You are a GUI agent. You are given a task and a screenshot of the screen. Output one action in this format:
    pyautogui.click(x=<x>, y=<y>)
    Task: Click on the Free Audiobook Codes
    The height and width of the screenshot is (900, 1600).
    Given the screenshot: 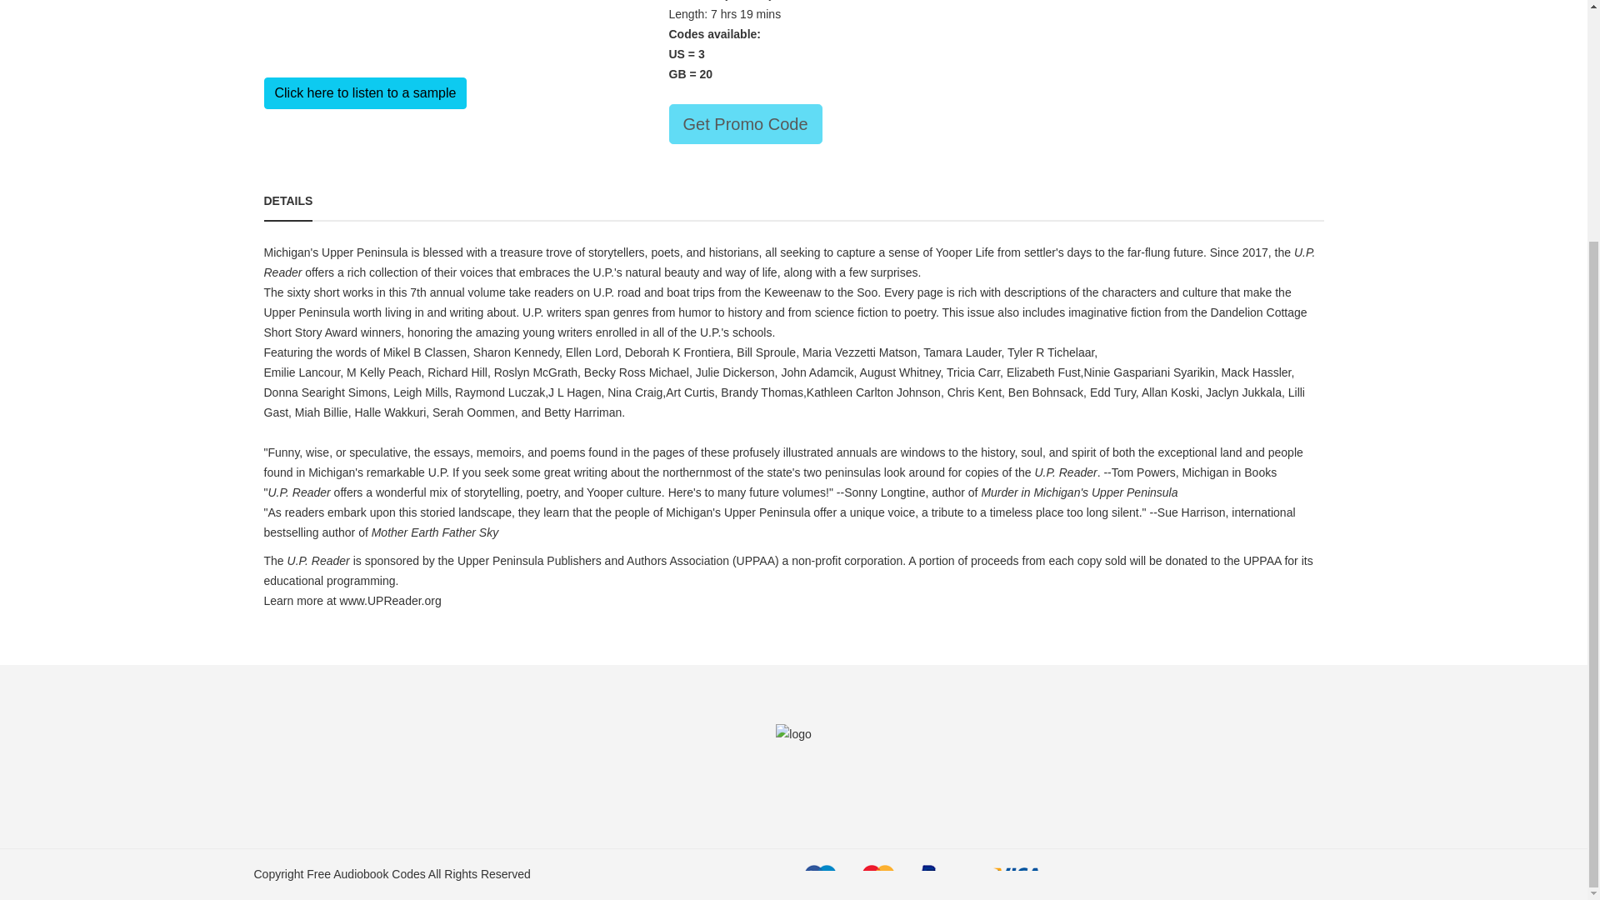 What is the action you would take?
    pyautogui.click(x=366, y=874)
    